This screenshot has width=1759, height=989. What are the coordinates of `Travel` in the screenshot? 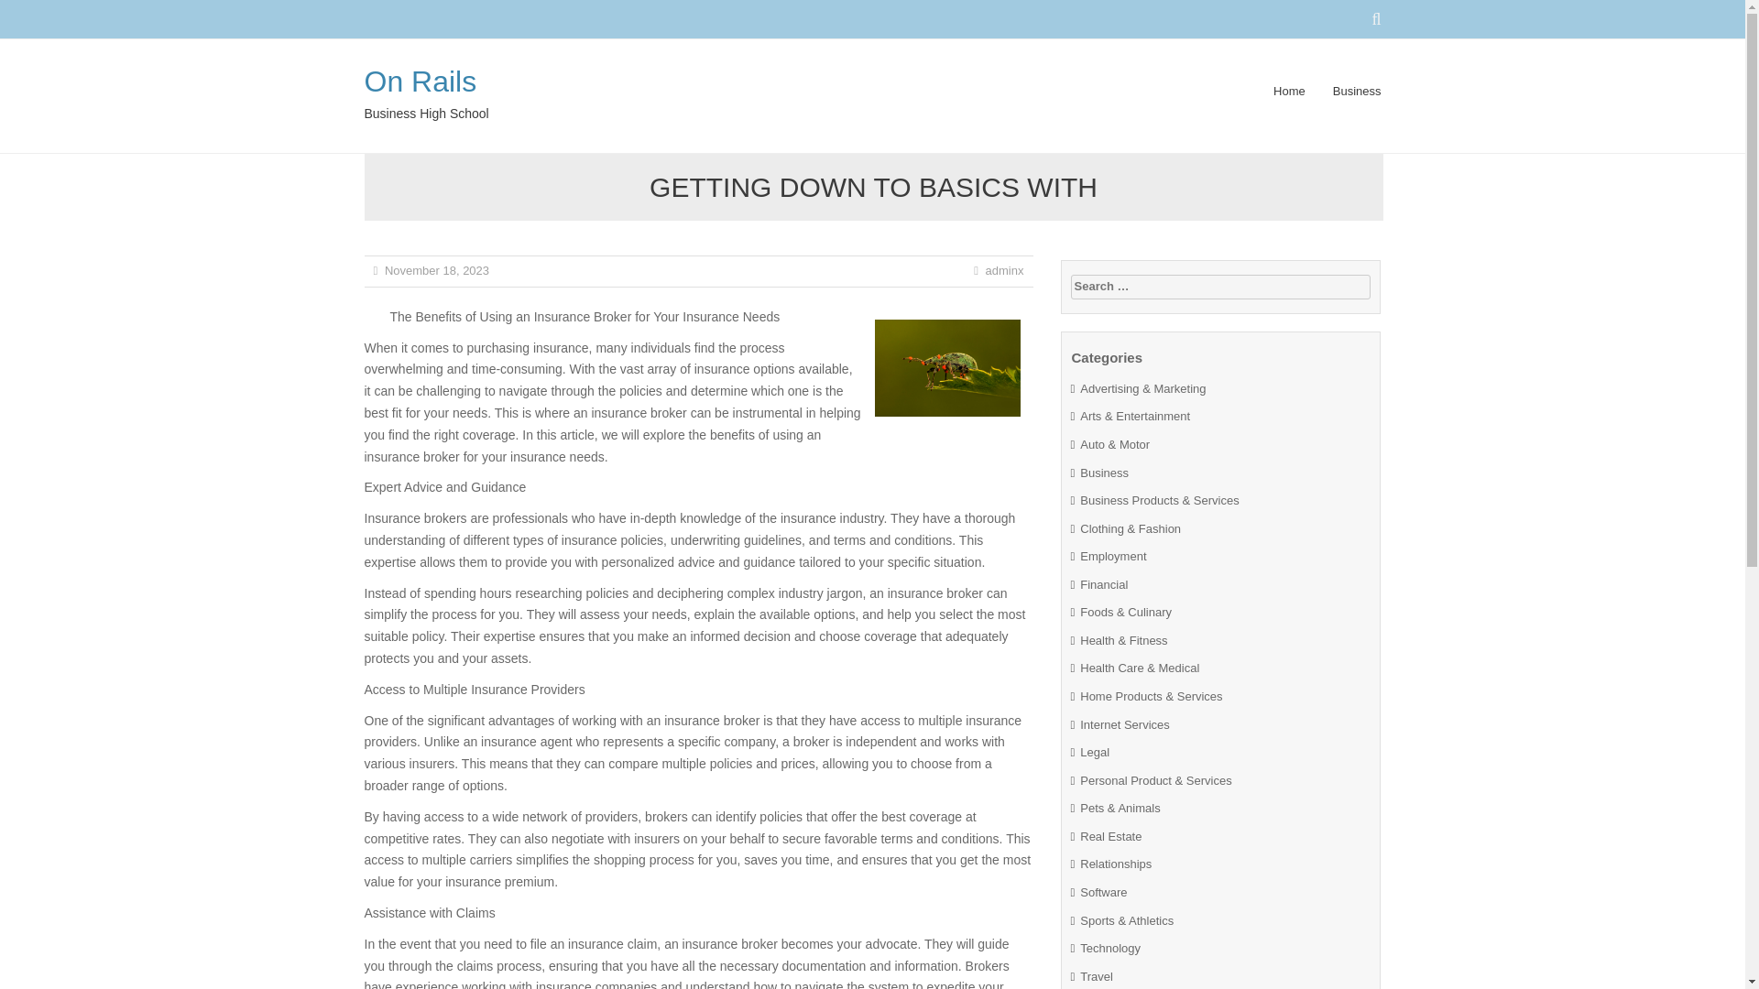 It's located at (1096, 976).